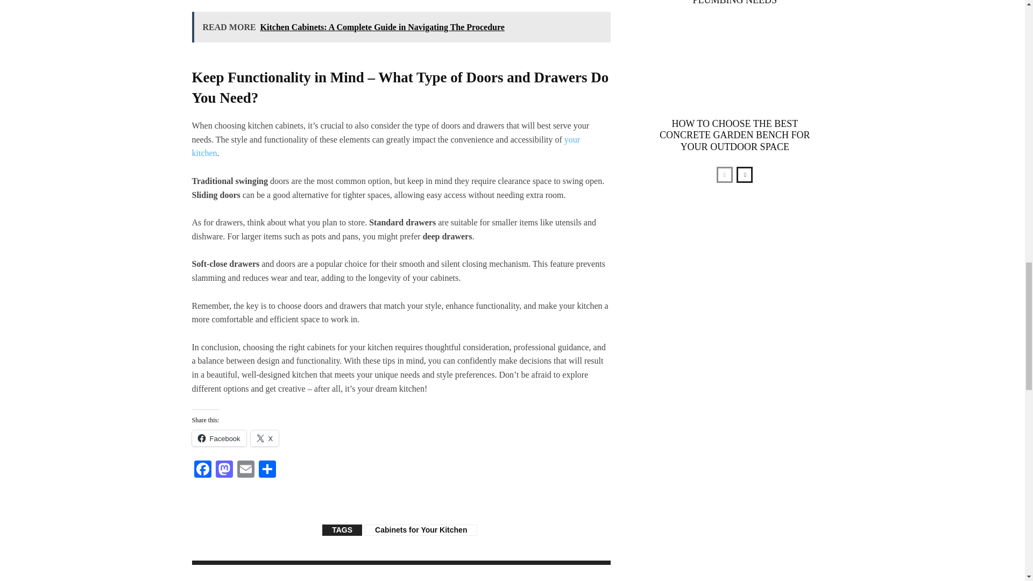  I want to click on Email, so click(245, 470).